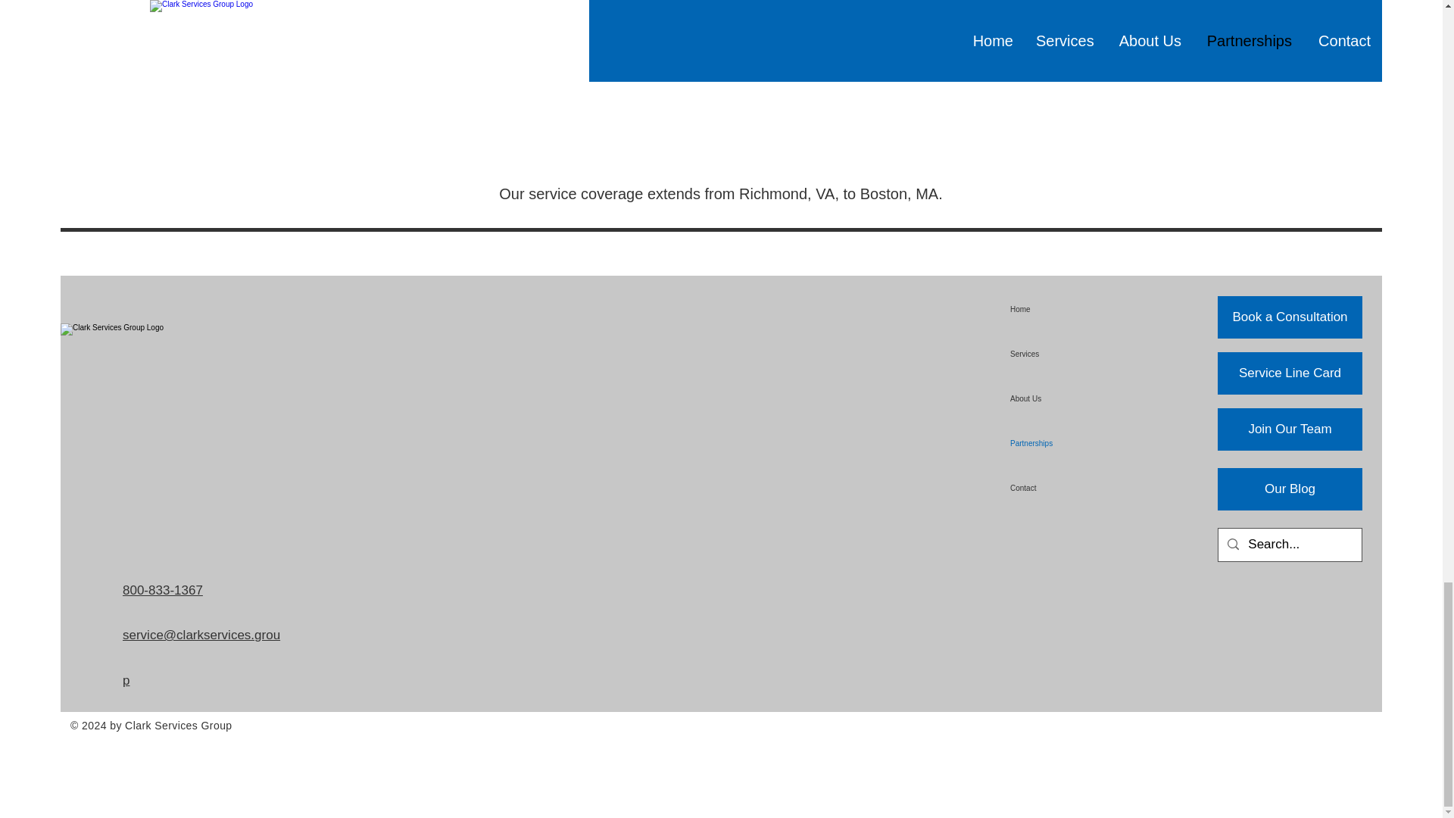 The image size is (1454, 818). Describe the element at coordinates (1051, 309) in the screenshot. I see `Home` at that location.